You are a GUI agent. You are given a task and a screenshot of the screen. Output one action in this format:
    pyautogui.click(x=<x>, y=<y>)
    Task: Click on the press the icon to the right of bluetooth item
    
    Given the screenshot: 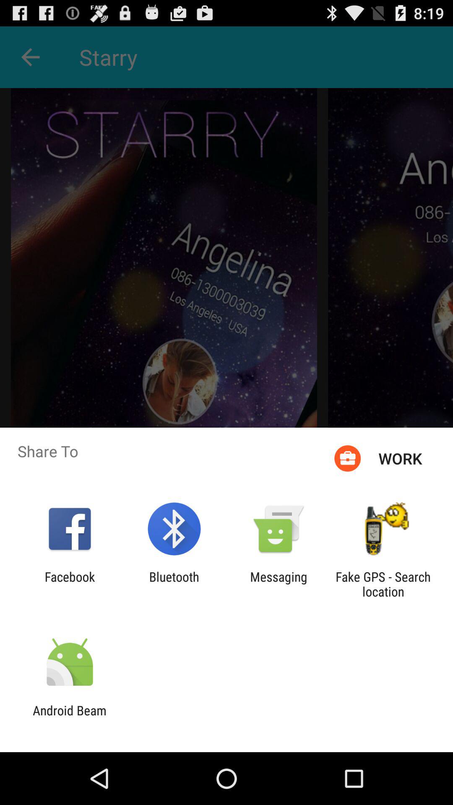 What is the action you would take?
    pyautogui.click(x=279, y=584)
    